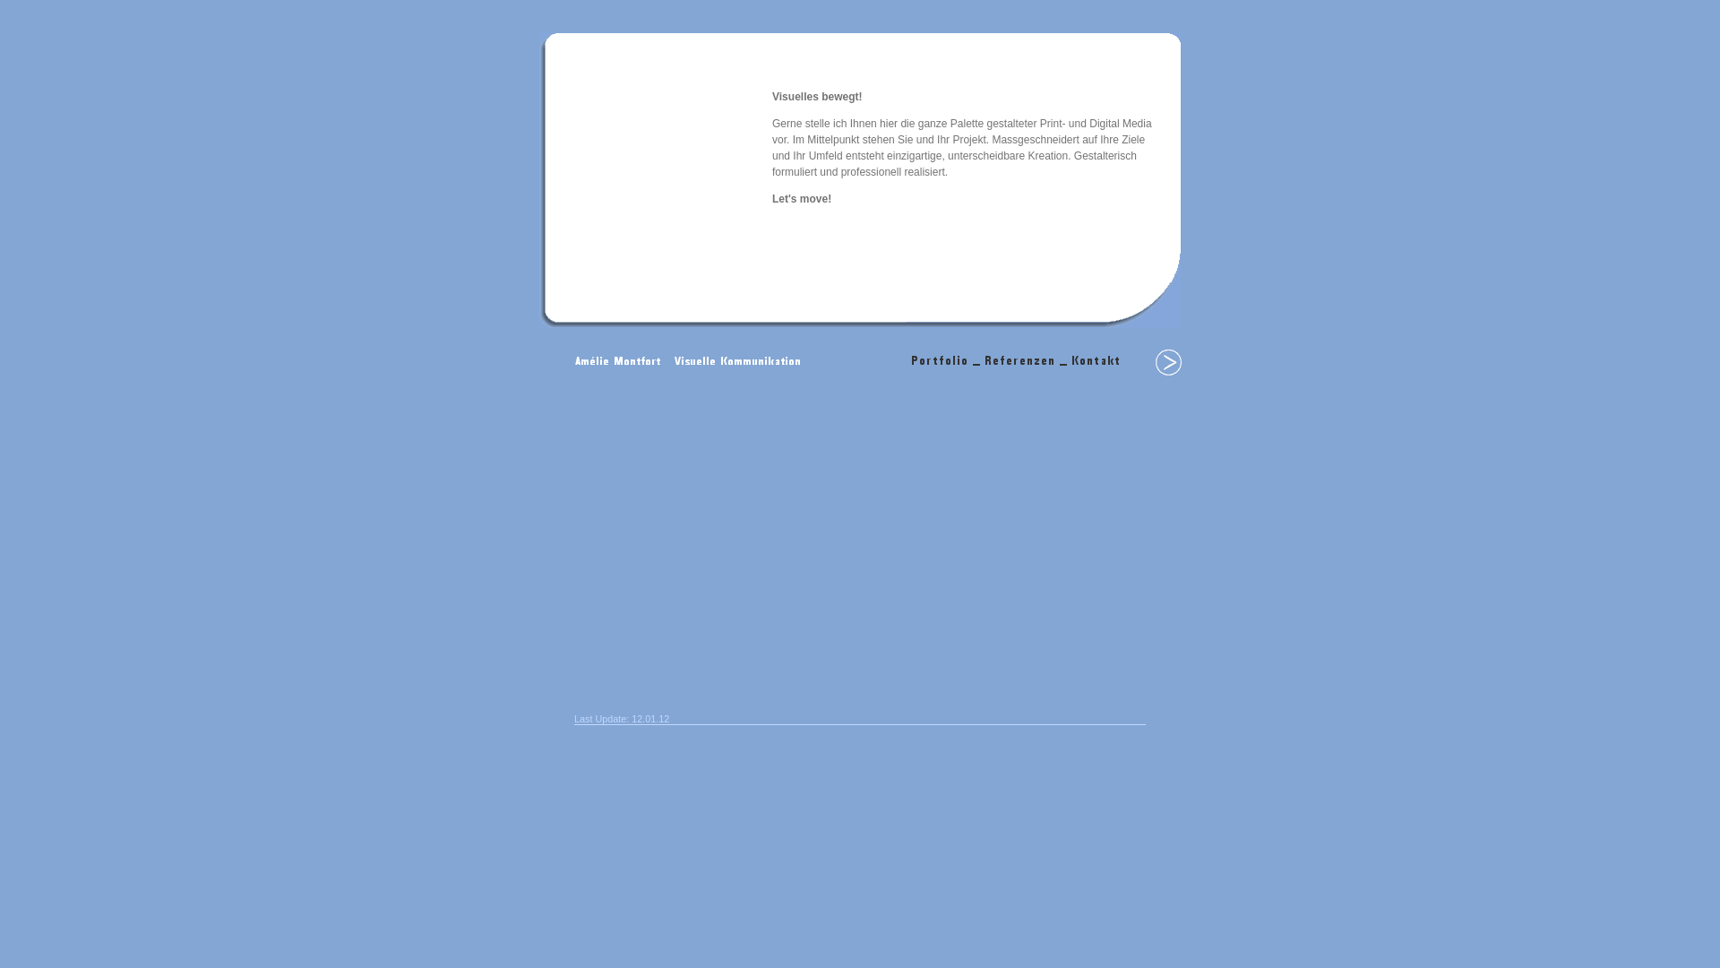 The height and width of the screenshot is (968, 1720). I want to click on Portfolio, so click(1168, 372).